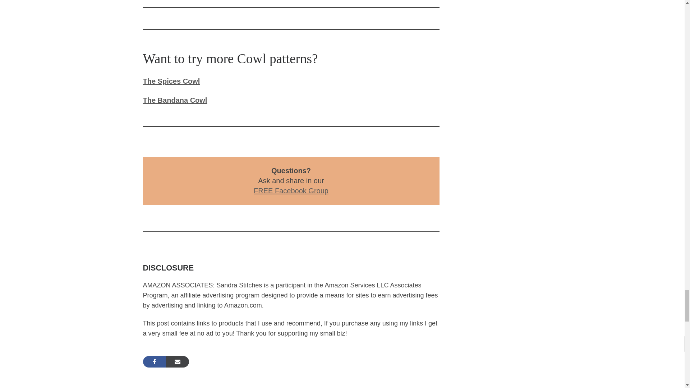  Describe the element at coordinates (155, 361) in the screenshot. I see `Share on Facebook` at that location.